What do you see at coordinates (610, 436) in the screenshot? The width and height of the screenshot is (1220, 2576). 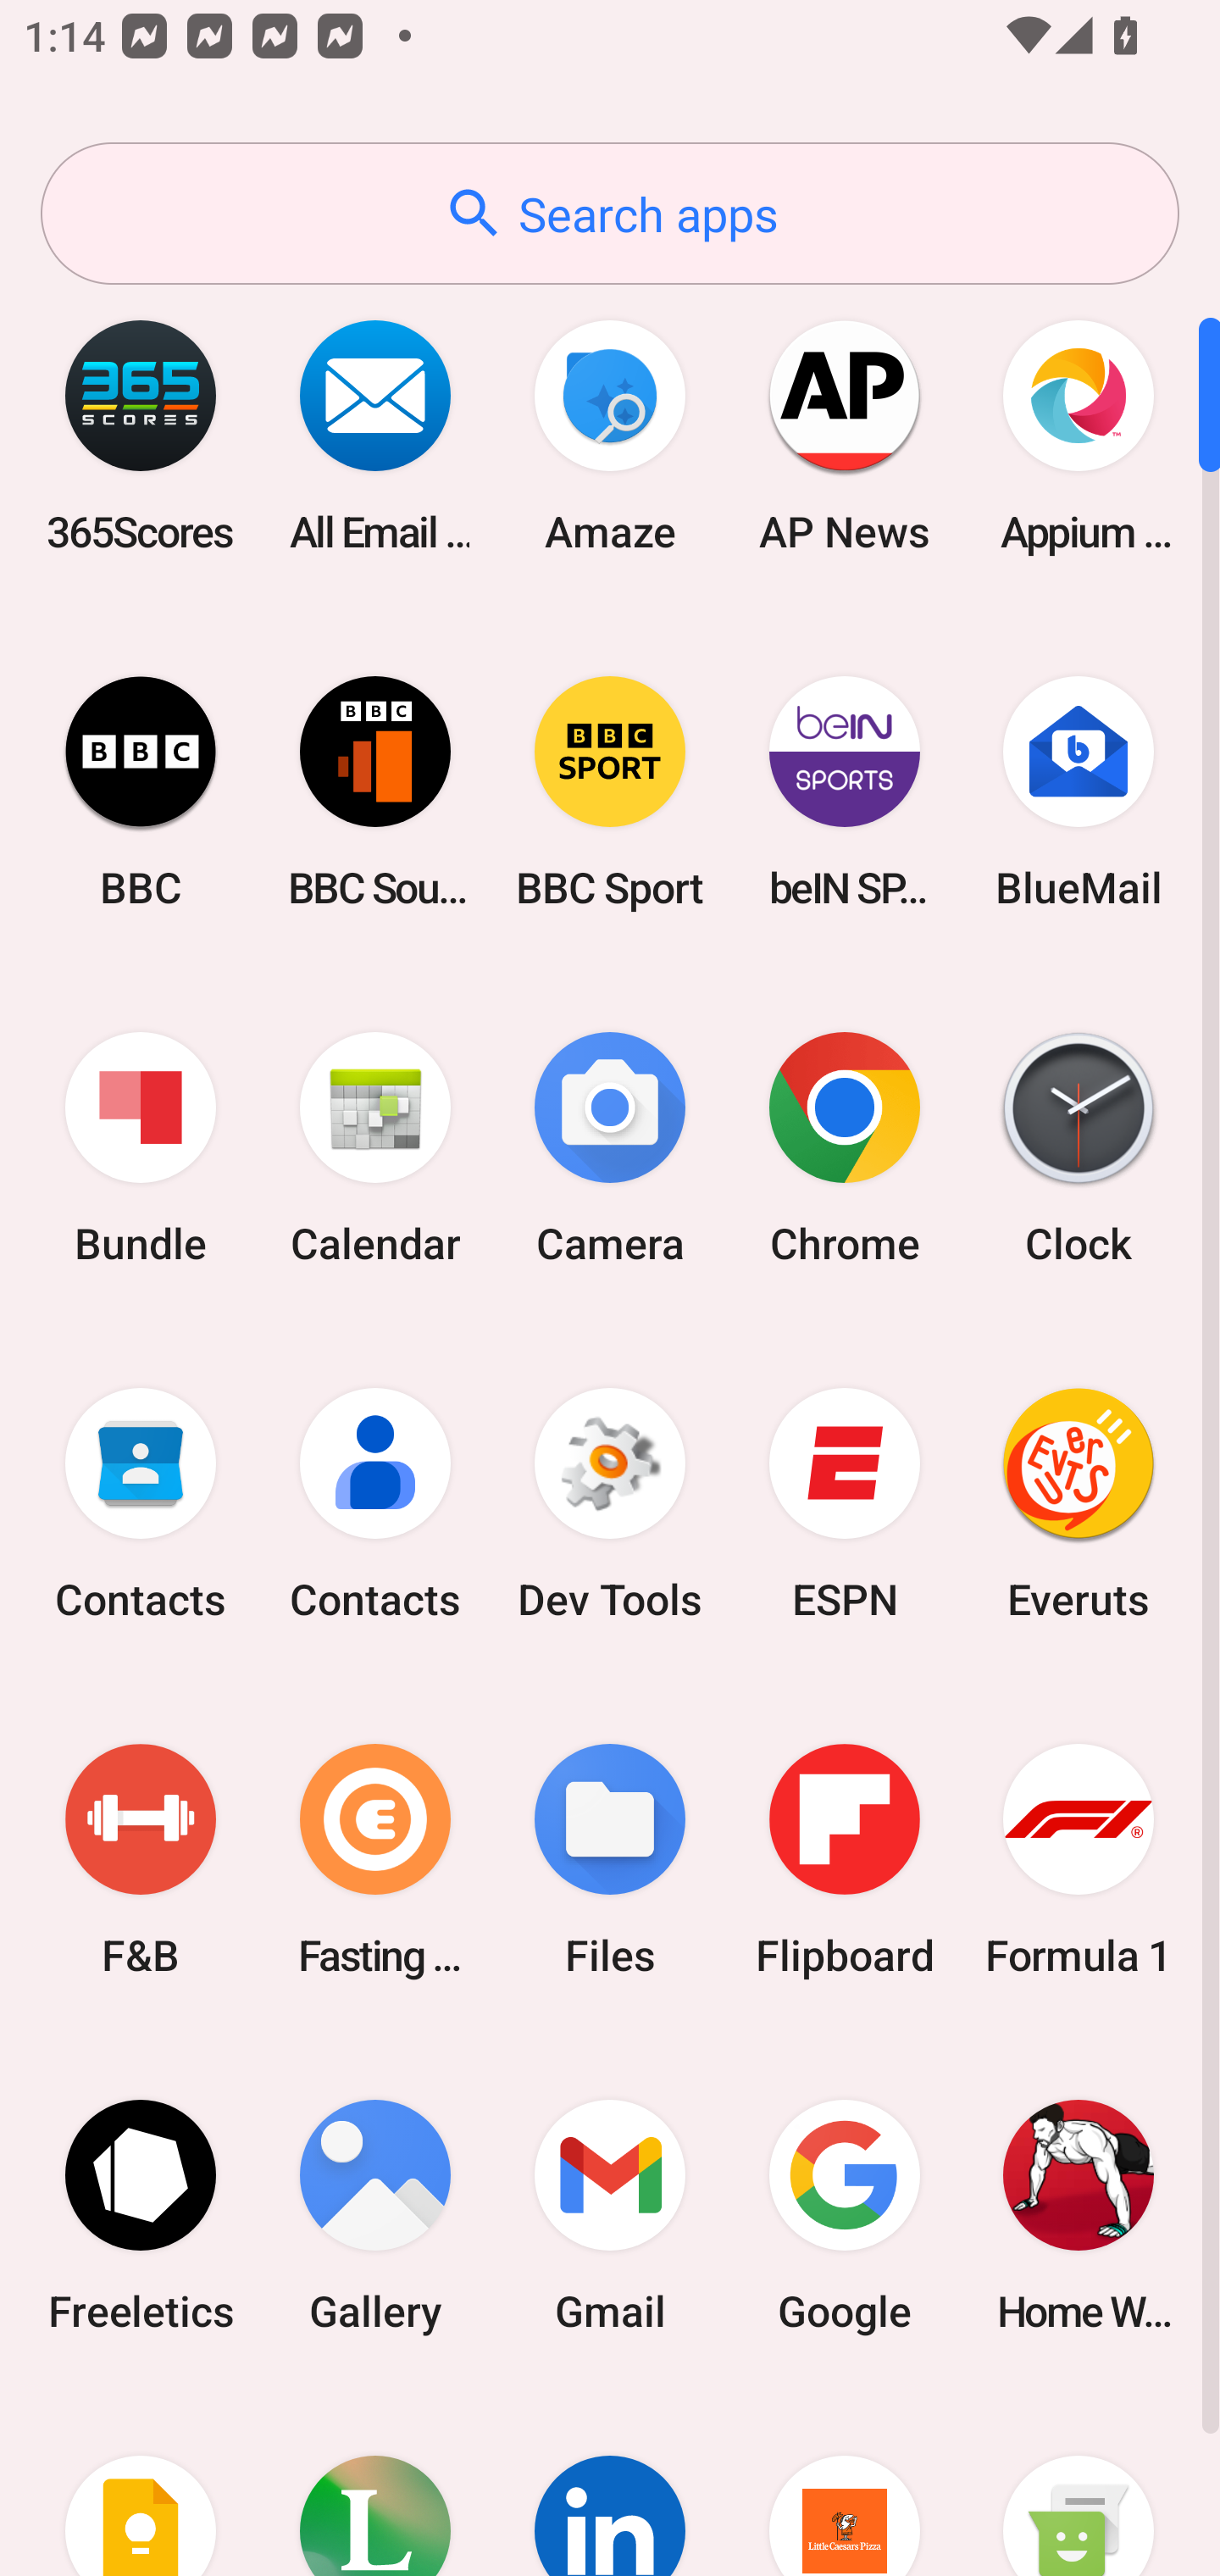 I see `Amaze` at bounding box center [610, 436].